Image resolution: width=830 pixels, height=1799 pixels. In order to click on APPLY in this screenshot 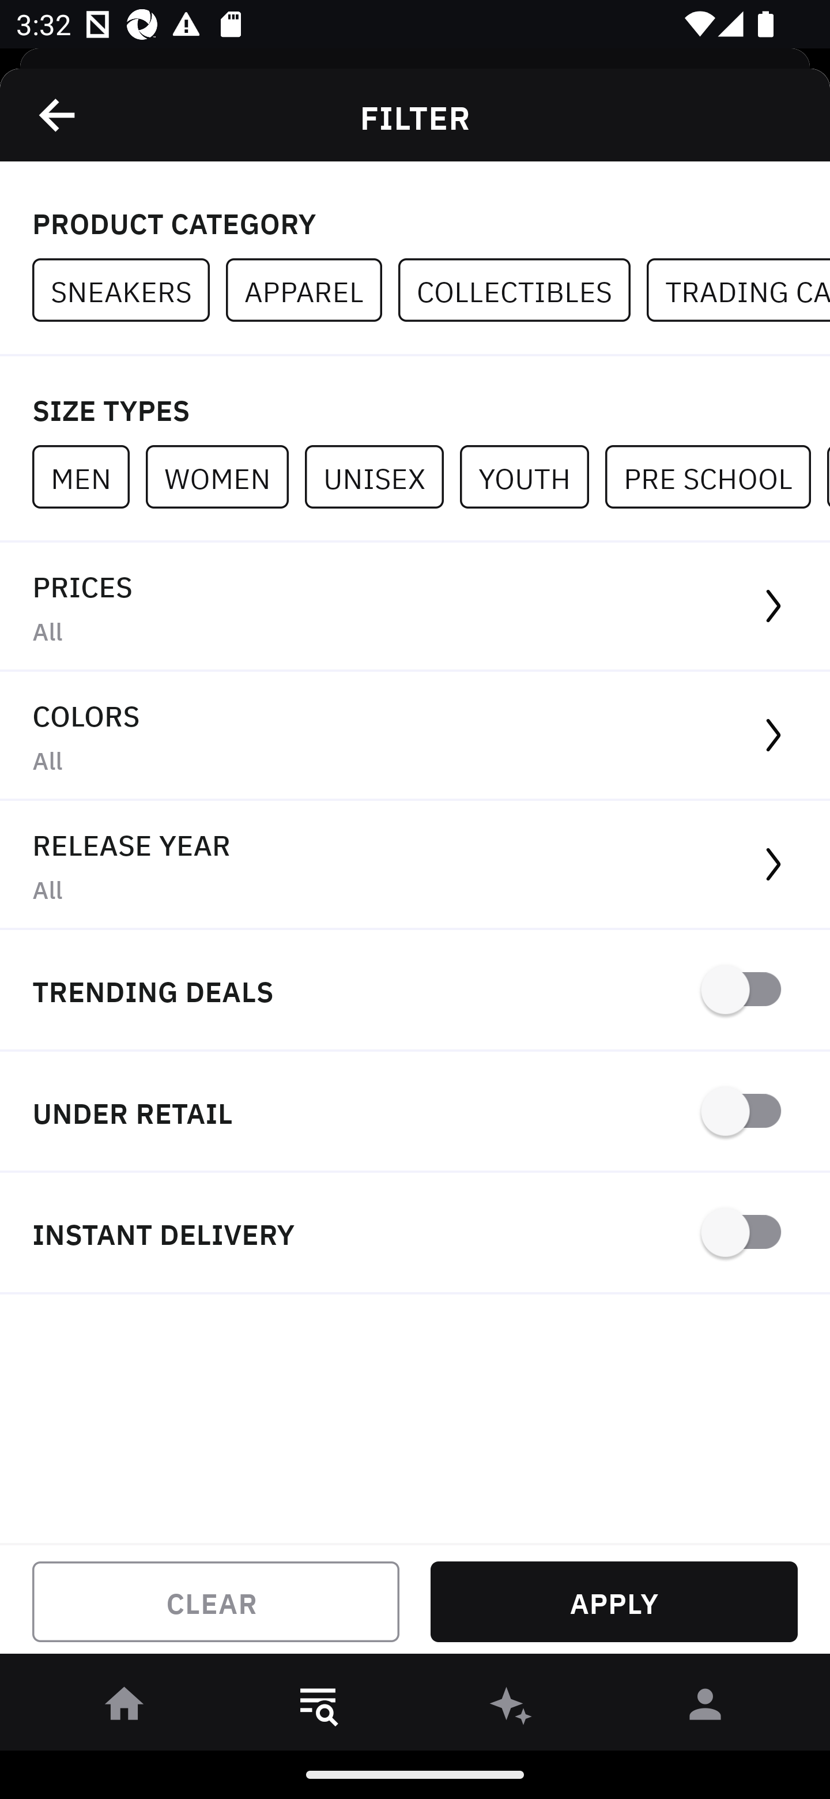, I will do `click(614, 1602)`.